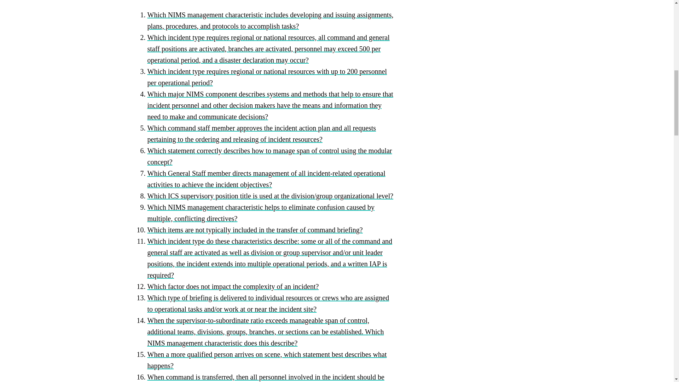 The width and height of the screenshot is (679, 382). Describe the element at coordinates (233, 286) in the screenshot. I see `Which factor does not impact the complexity of an incident?` at that location.